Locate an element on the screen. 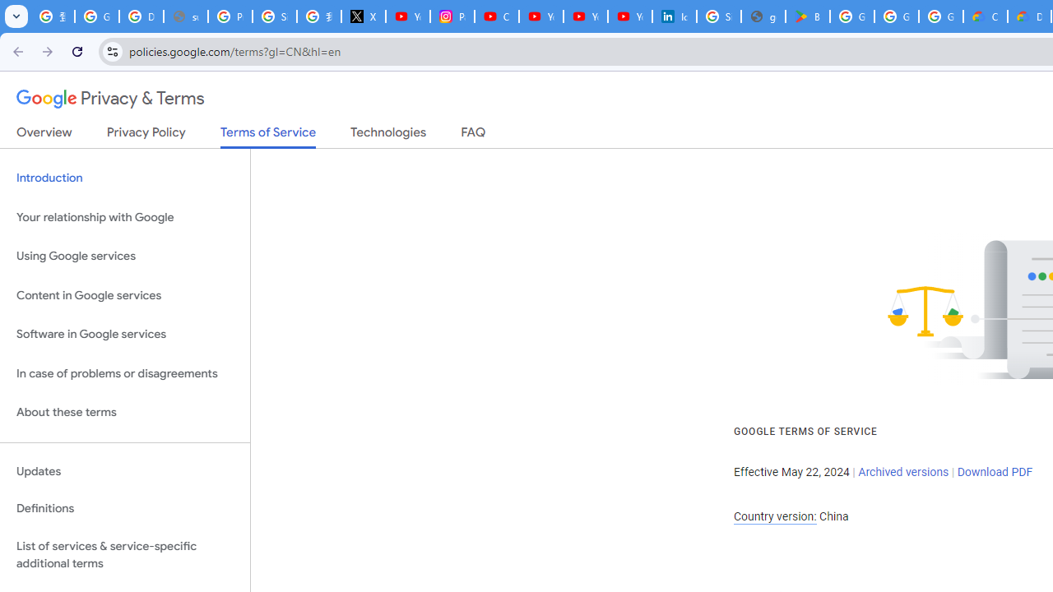 Image resolution: width=1053 pixels, height=592 pixels. Definitions is located at coordinates (125, 509).